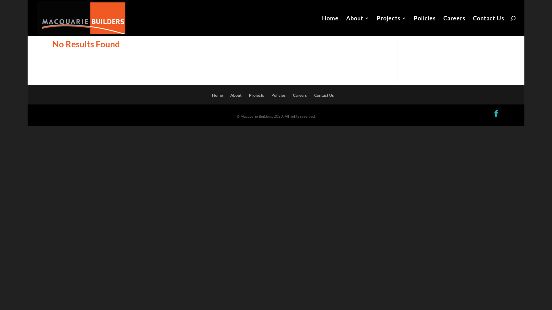  What do you see at coordinates (392, 26) in the screenshot?
I see `Projects` at bounding box center [392, 26].